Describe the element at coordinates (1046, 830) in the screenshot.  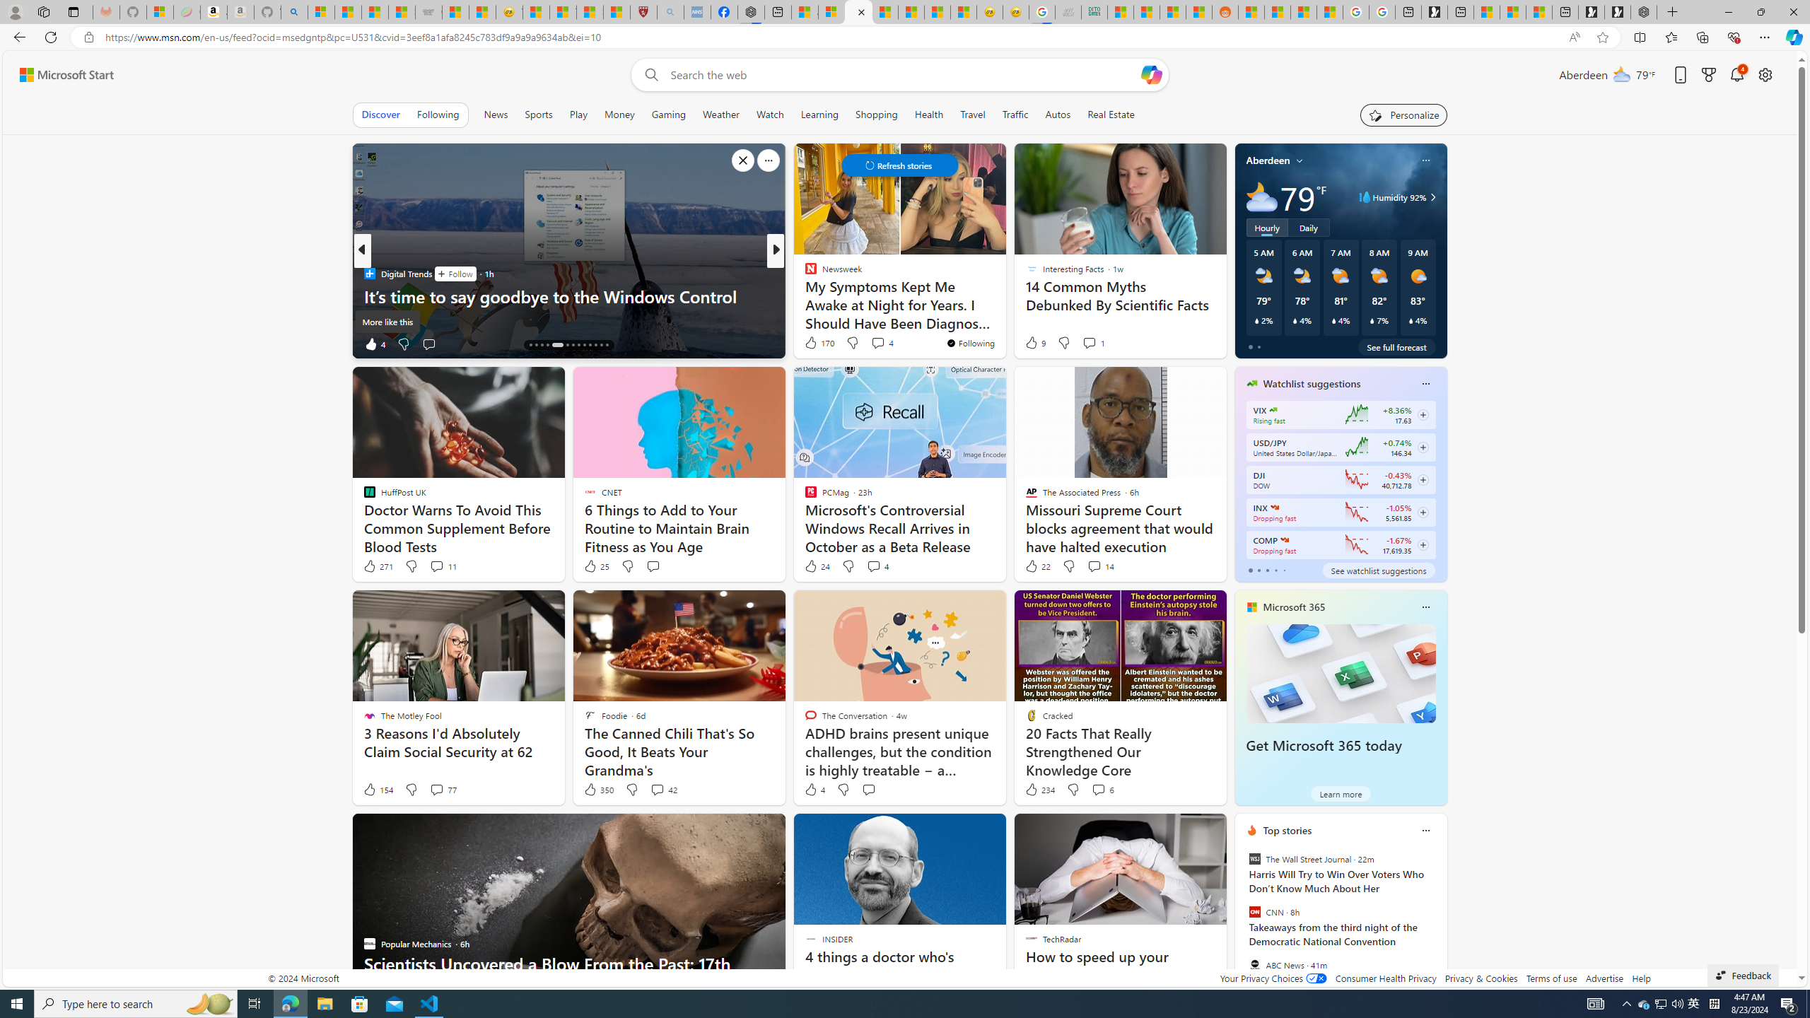
I see `Hide this story` at that location.